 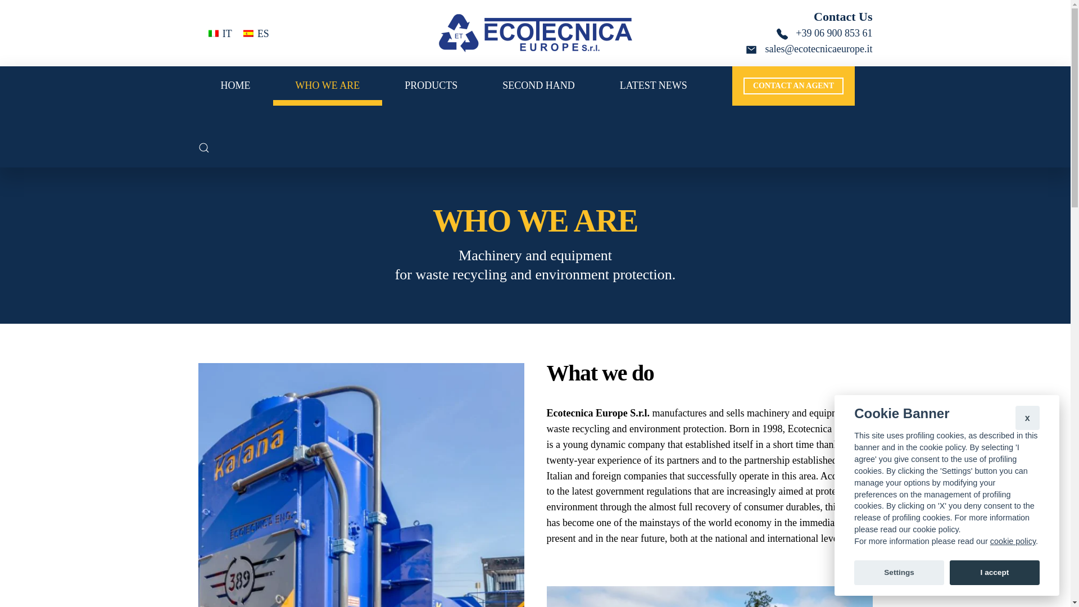 I want to click on PRODUCTS, so click(x=430, y=85).